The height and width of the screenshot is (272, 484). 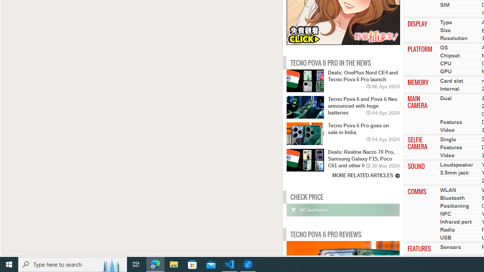 I want to click on Positioning, so click(x=455, y=206).